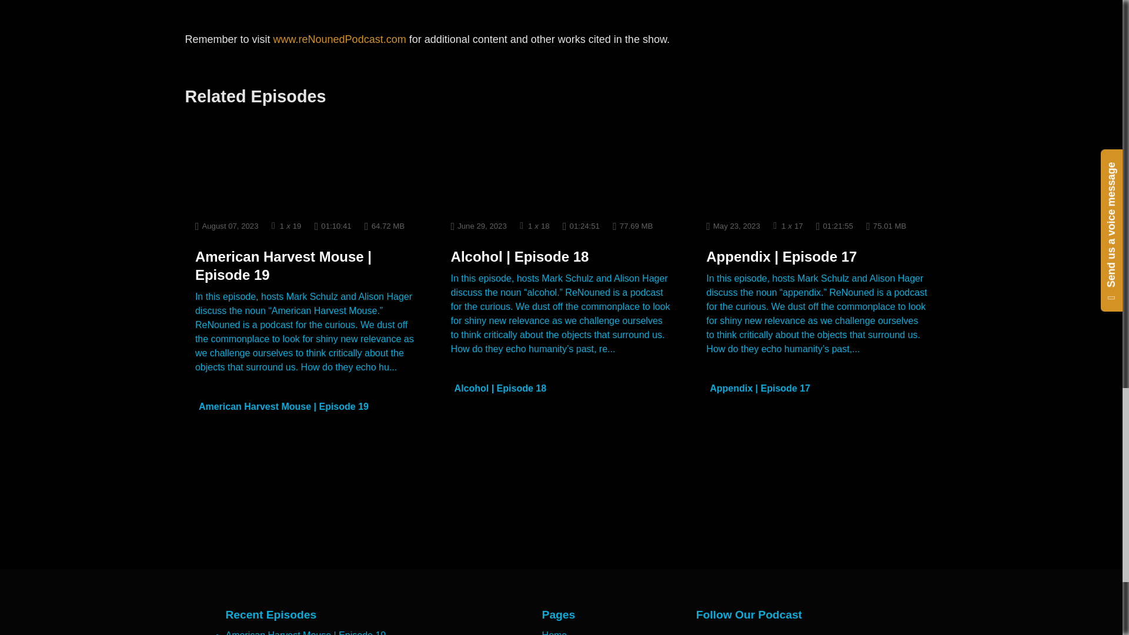  Describe the element at coordinates (227, 226) in the screenshot. I see `Date` at that location.